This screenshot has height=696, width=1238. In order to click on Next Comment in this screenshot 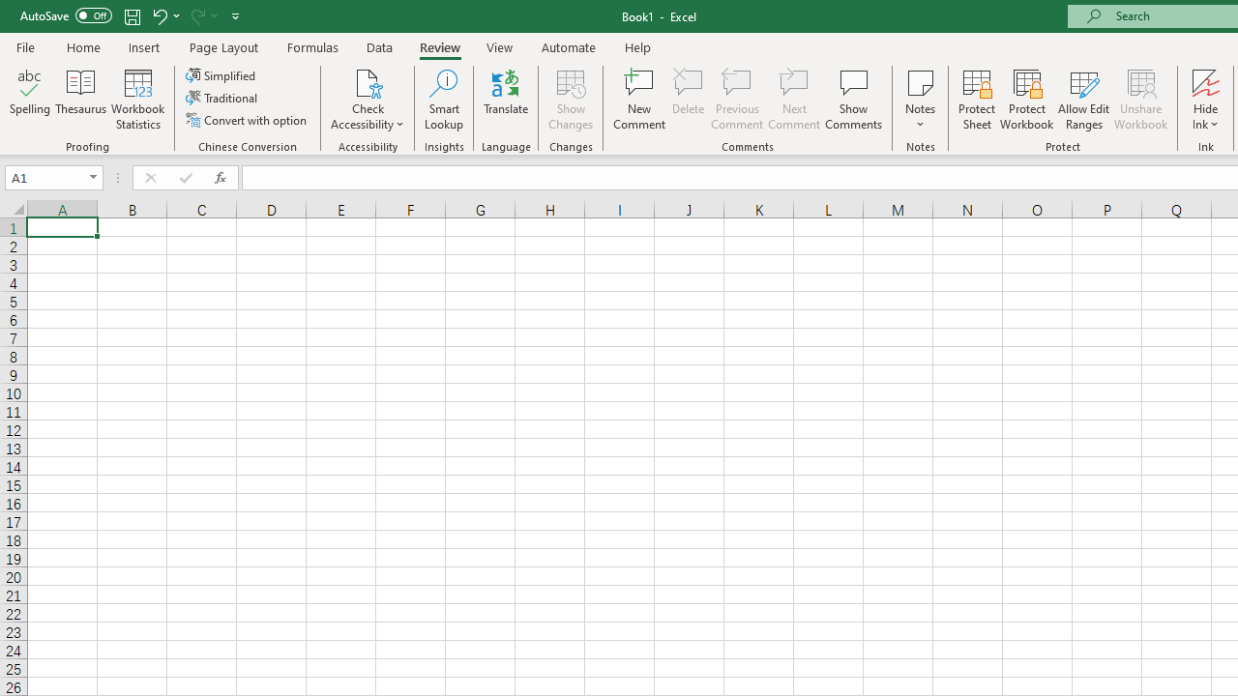, I will do `click(795, 99)`.